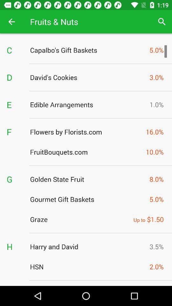 This screenshot has width=172, height=306. Describe the element at coordinates (86, 132) in the screenshot. I see `turn off the icon to the left of the 16.0% icon` at that location.